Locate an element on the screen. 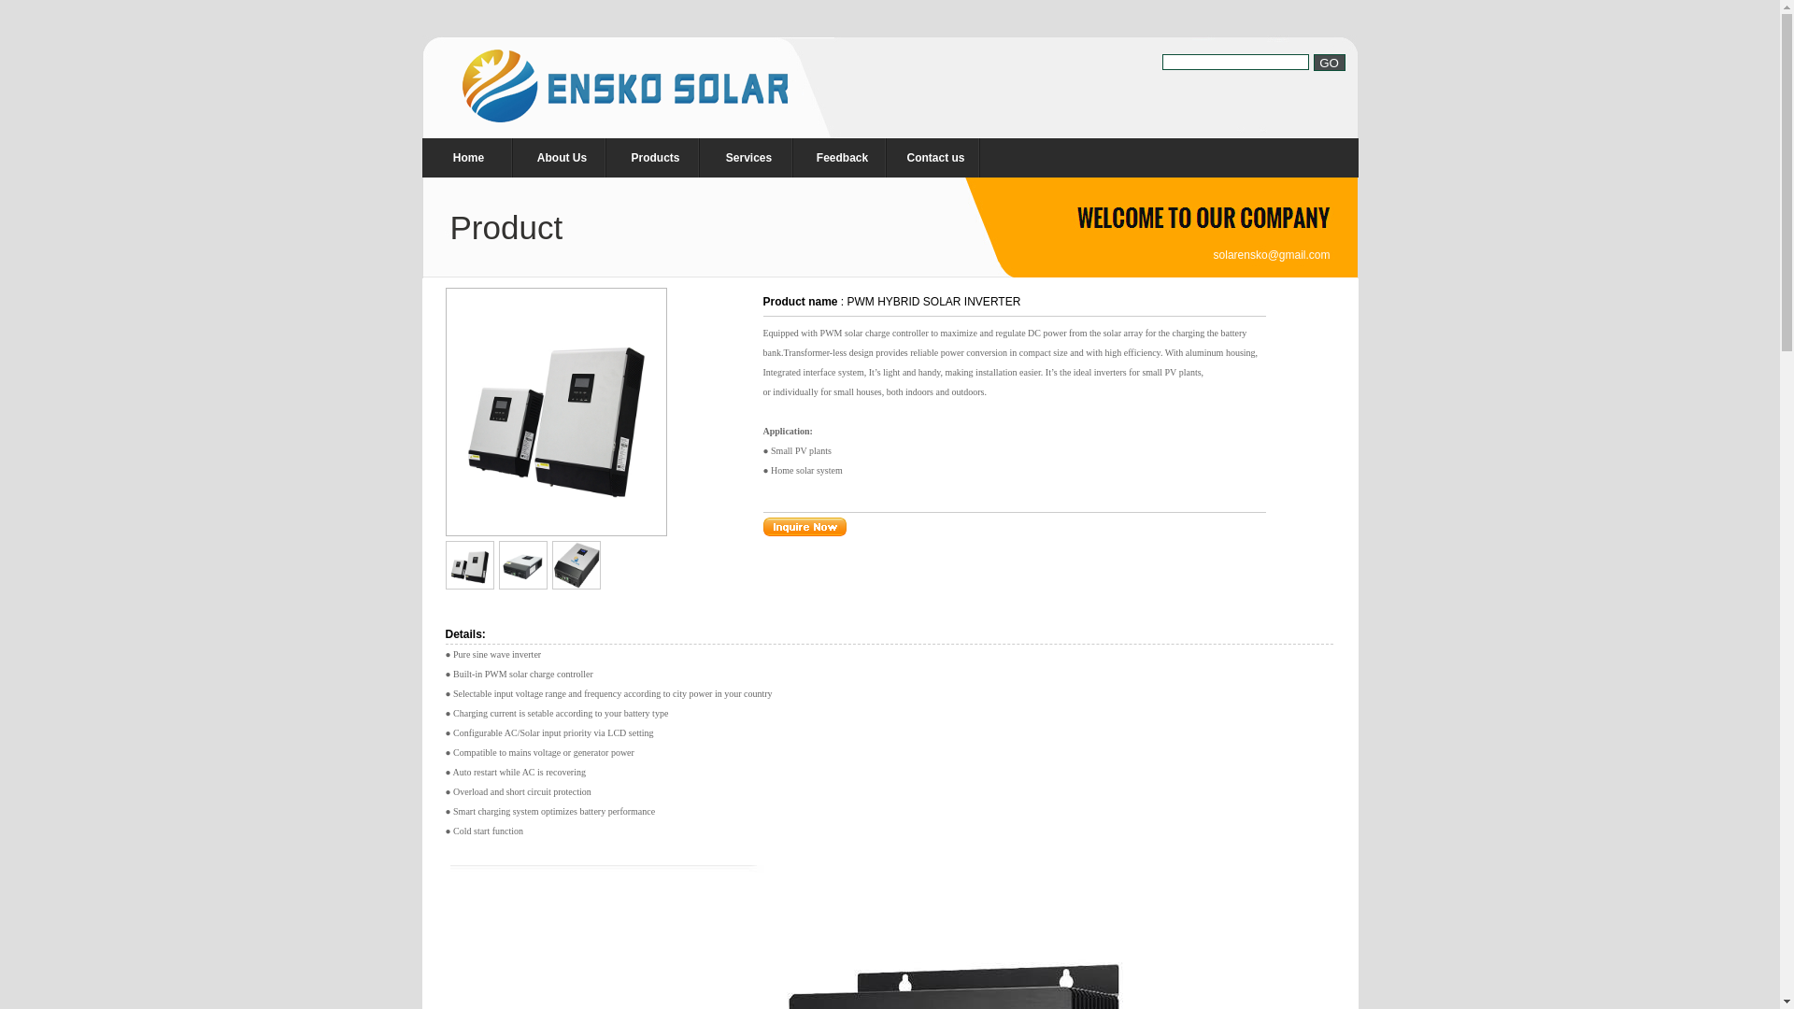 The height and width of the screenshot is (1009, 1794). GO is located at coordinates (1329, 62).